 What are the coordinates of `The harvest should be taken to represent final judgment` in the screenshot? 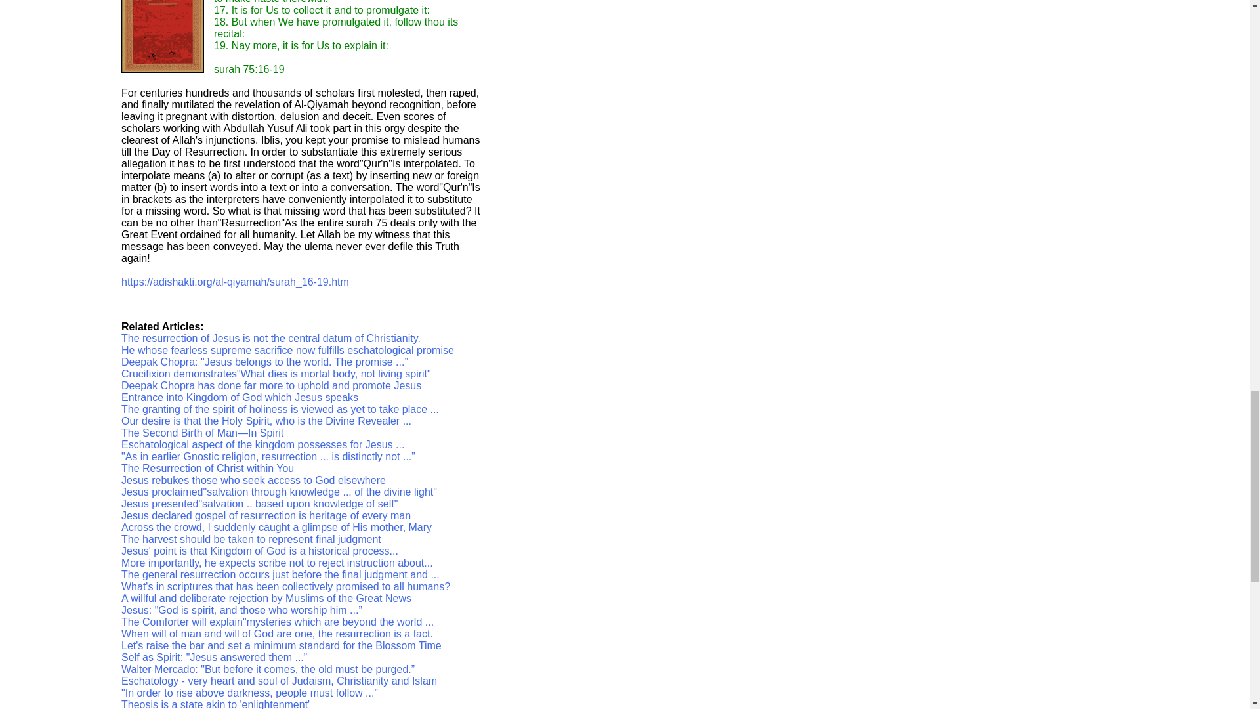 It's located at (251, 540).